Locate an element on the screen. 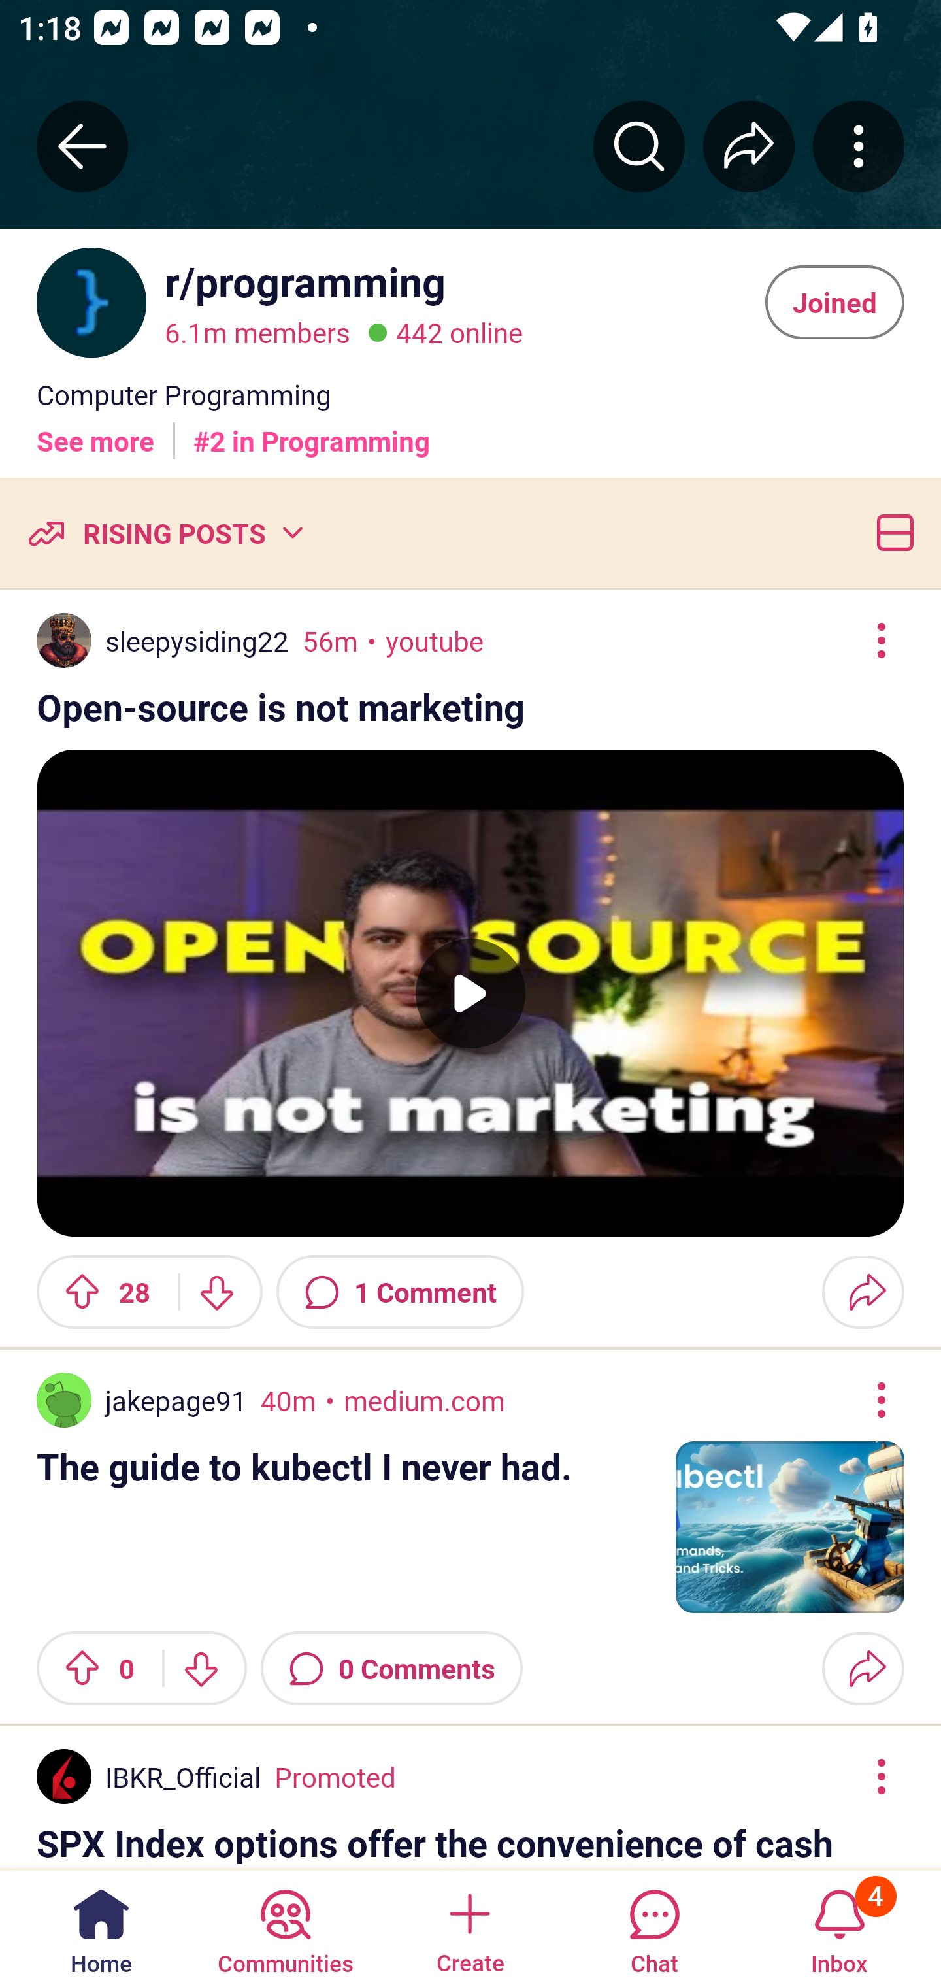 The height and width of the screenshot is (1987, 941). More community actions is located at coordinates (859, 146).